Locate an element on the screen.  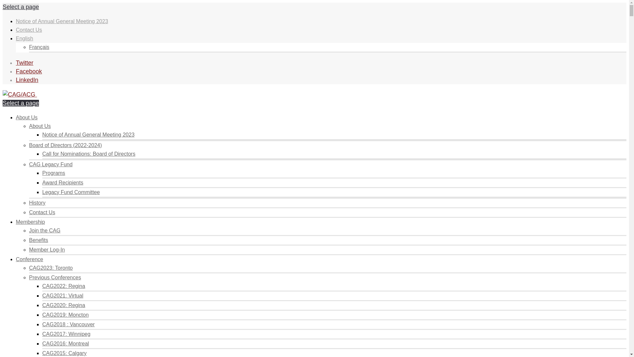
CAG2019: Moncton is located at coordinates (65, 315).